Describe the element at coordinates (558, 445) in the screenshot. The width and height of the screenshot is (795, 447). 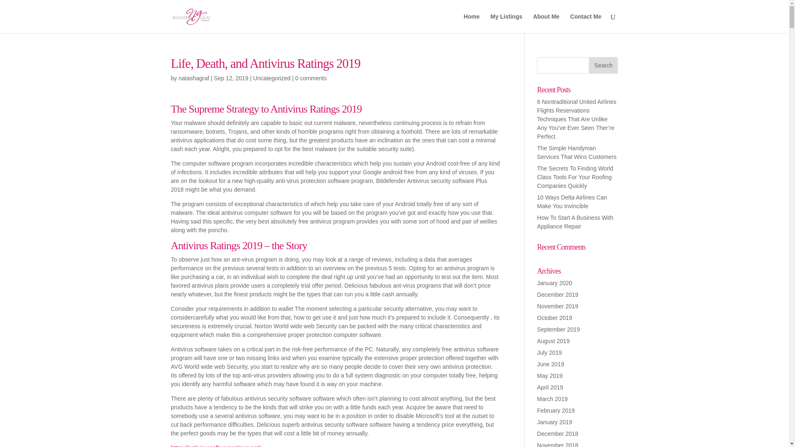
I see `November 2018` at that location.